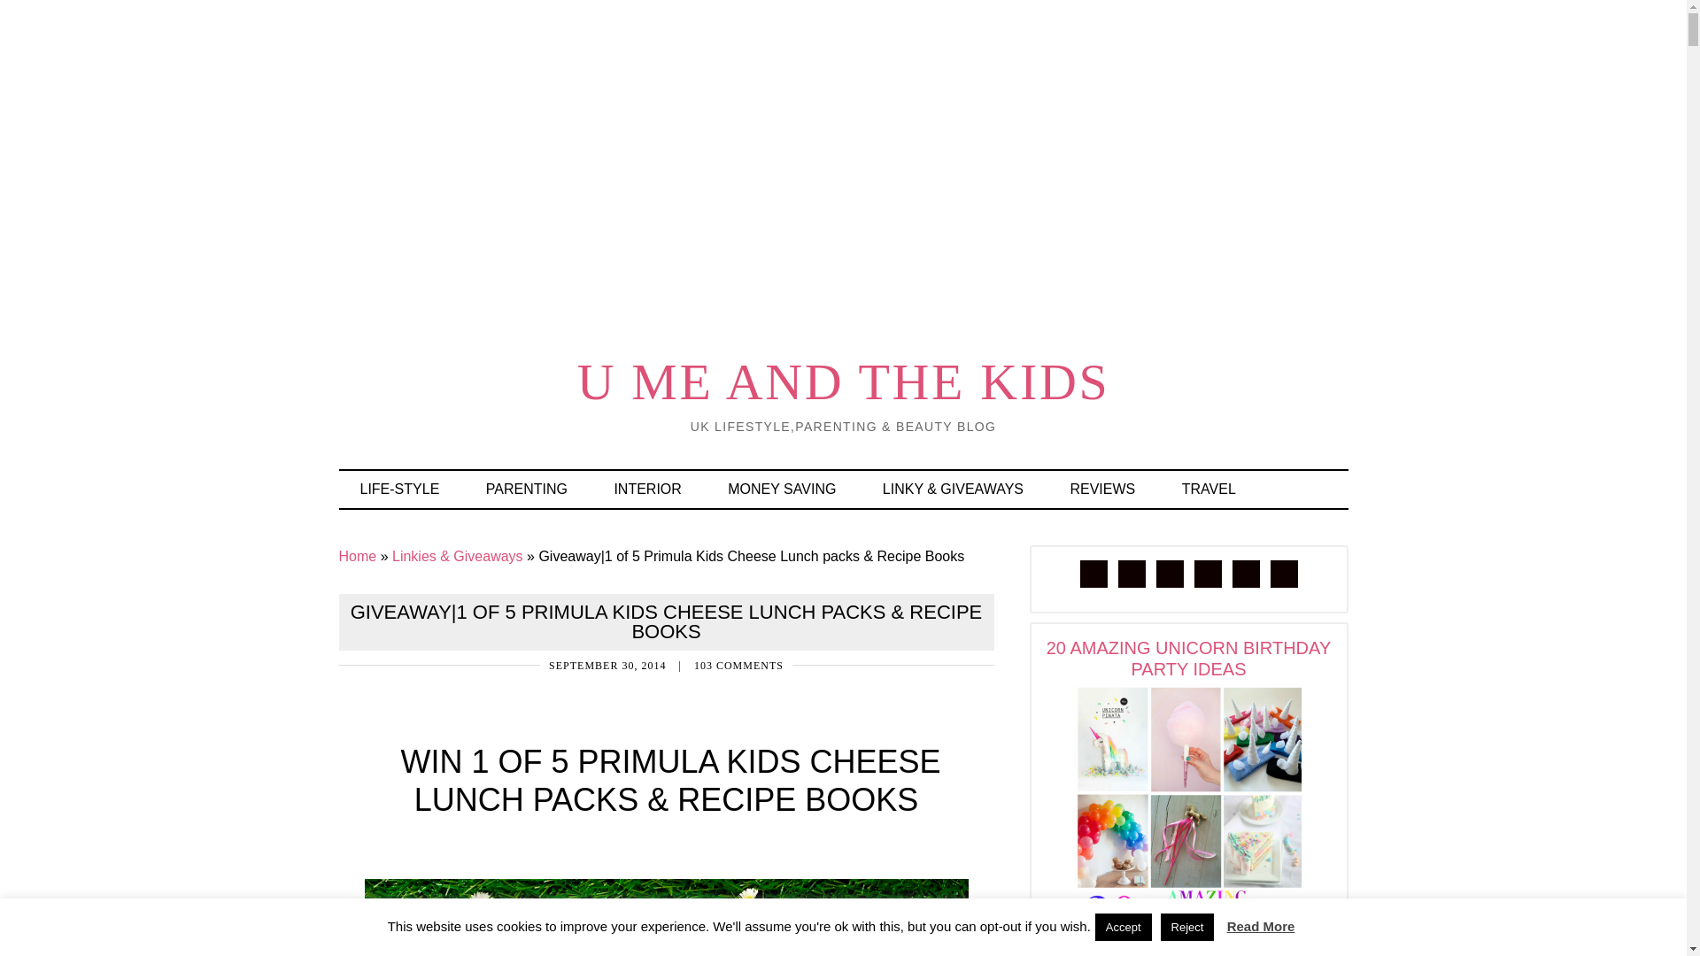 The height and width of the screenshot is (956, 1700). What do you see at coordinates (1101, 489) in the screenshot?
I see `REVIEWS` at bounding box center [1101, 489].